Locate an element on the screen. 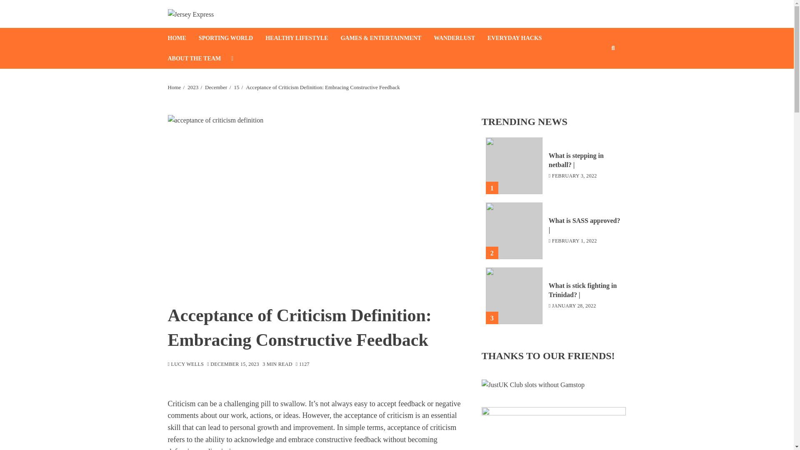 The width and height of the screenshot is (800, 450). Home is located at coordinates (174, 87).